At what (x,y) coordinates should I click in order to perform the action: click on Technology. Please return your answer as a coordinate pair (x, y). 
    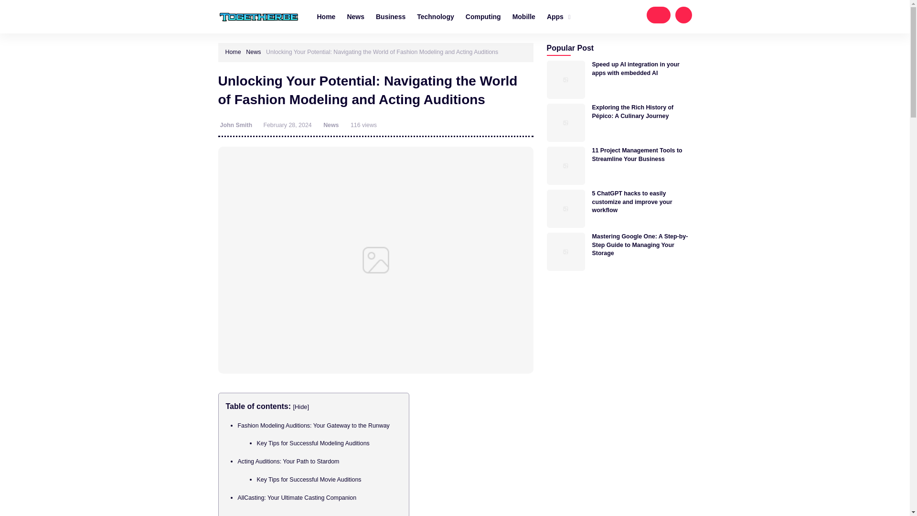
    Looking at the image, I should click on (436, 16).